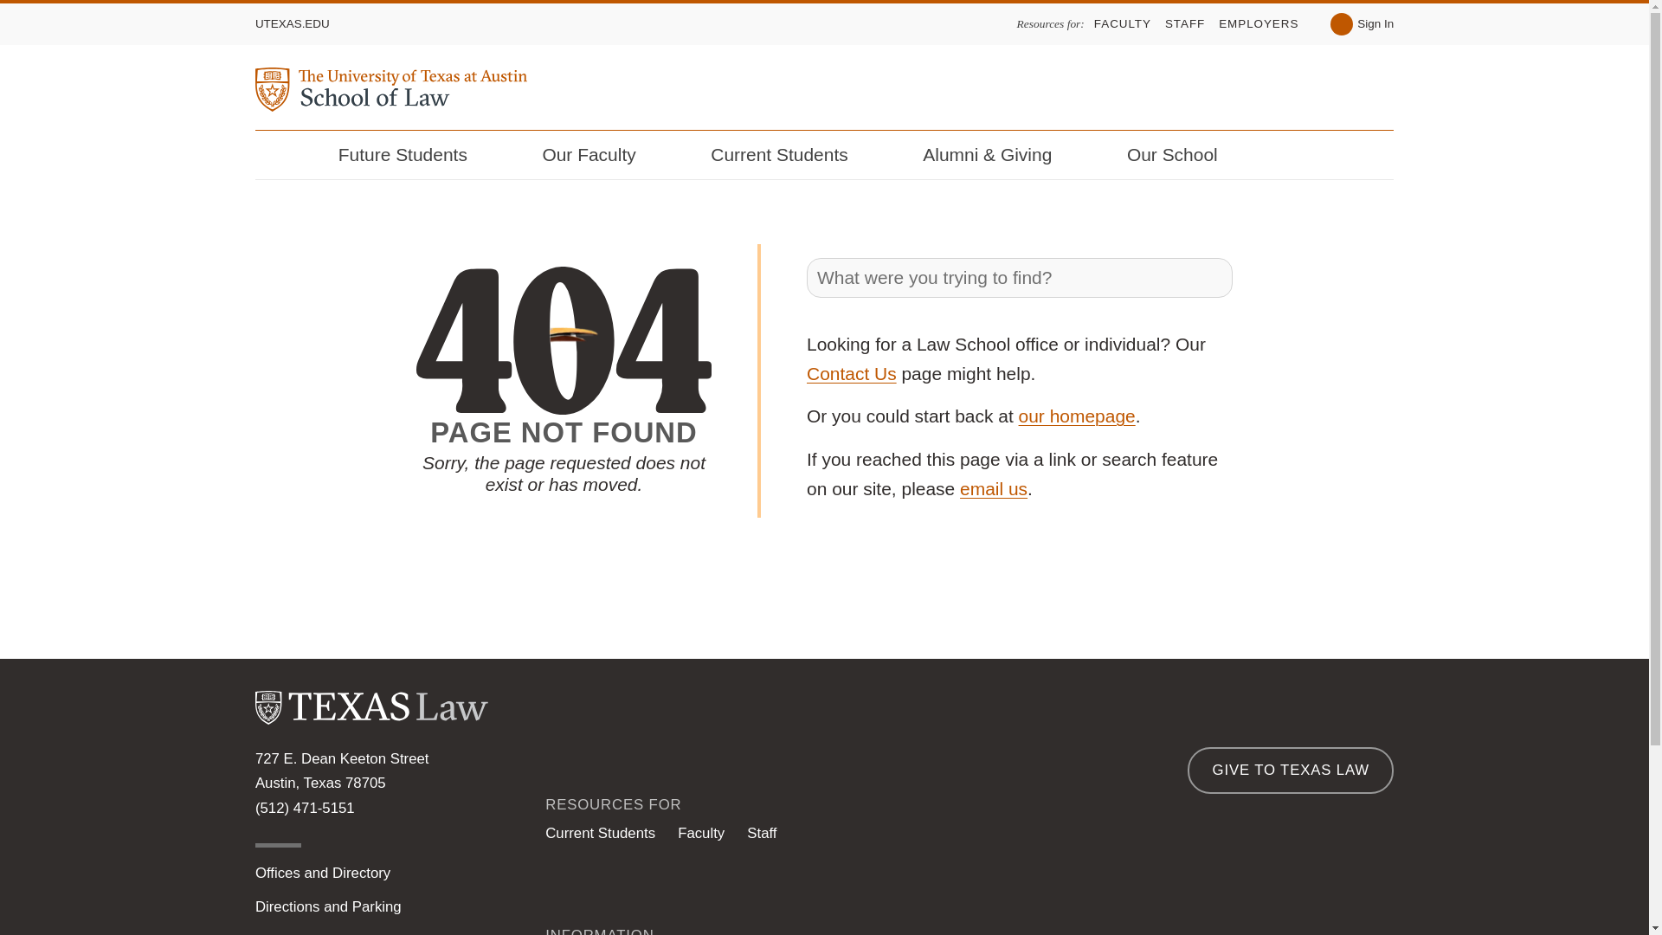 This screenshot has height=935, width=1662. Describe the element at coordinates (293, 23) in the screenshot. I see `UTEXAS.EDU` at that location.